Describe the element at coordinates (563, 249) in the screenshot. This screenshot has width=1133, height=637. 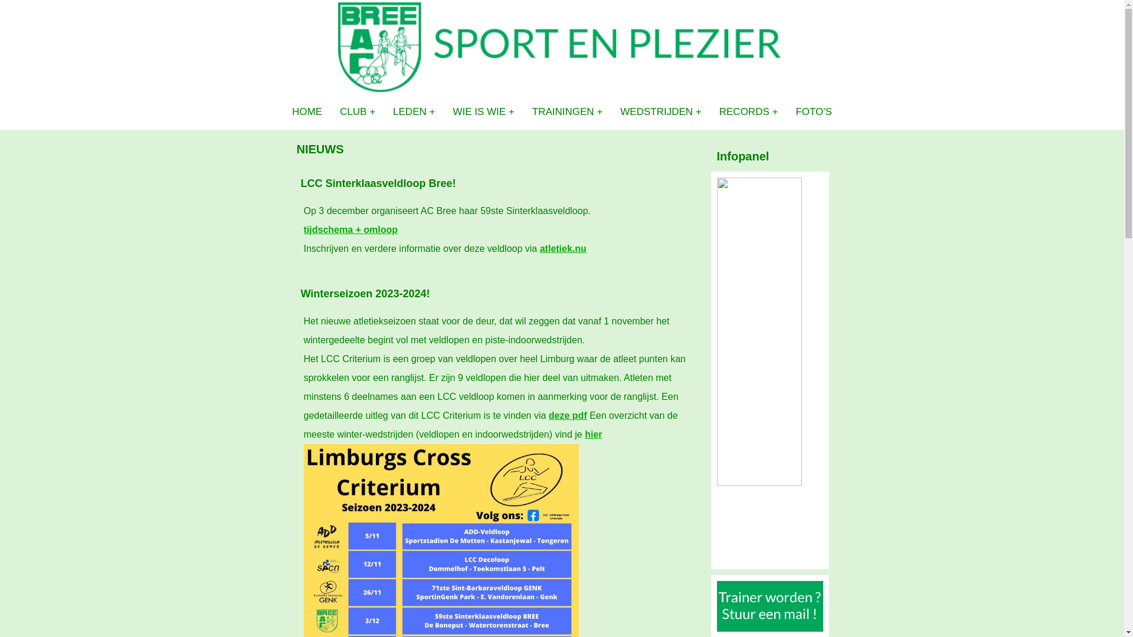
I see `atletiek.nu` at that location.